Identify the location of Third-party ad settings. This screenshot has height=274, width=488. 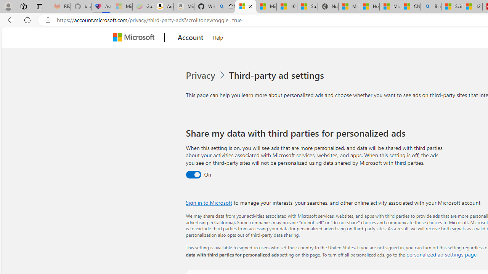
(278, 75).